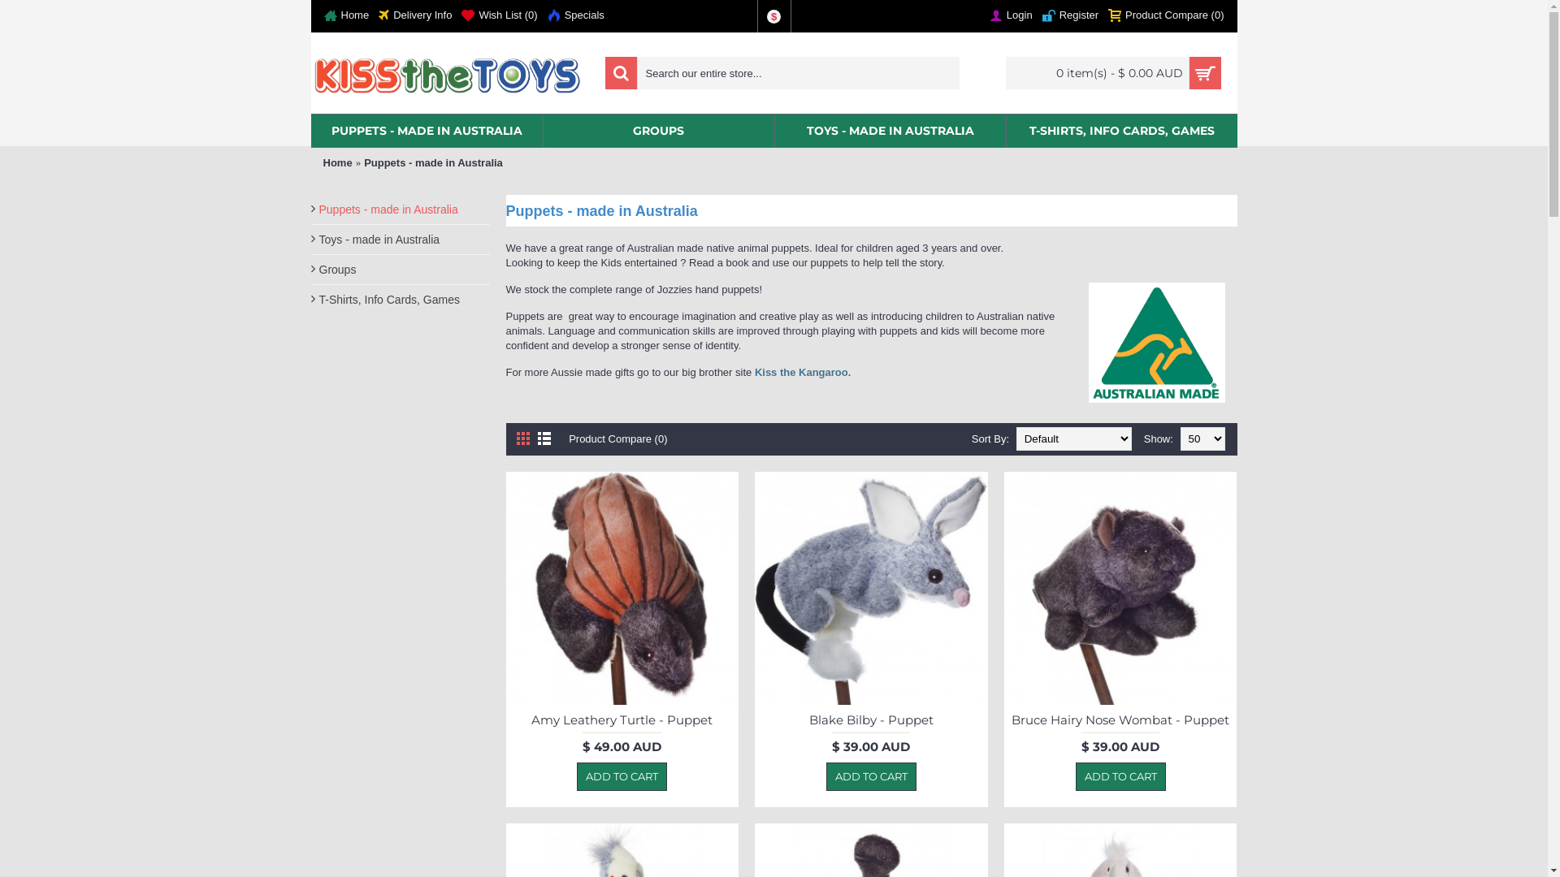 This screenshot has height=877, width=1560. Describe the element at coordinates (346, 16) in the screenshot. I see `Home` at that location.